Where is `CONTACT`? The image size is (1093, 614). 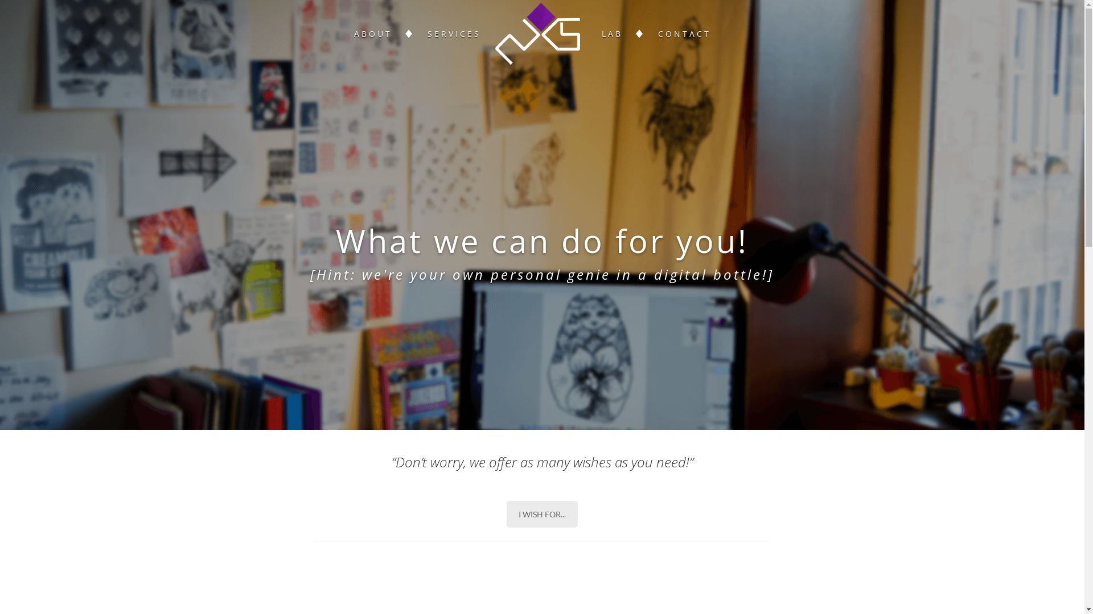 CONTACT is located at coordinates (683, 34).